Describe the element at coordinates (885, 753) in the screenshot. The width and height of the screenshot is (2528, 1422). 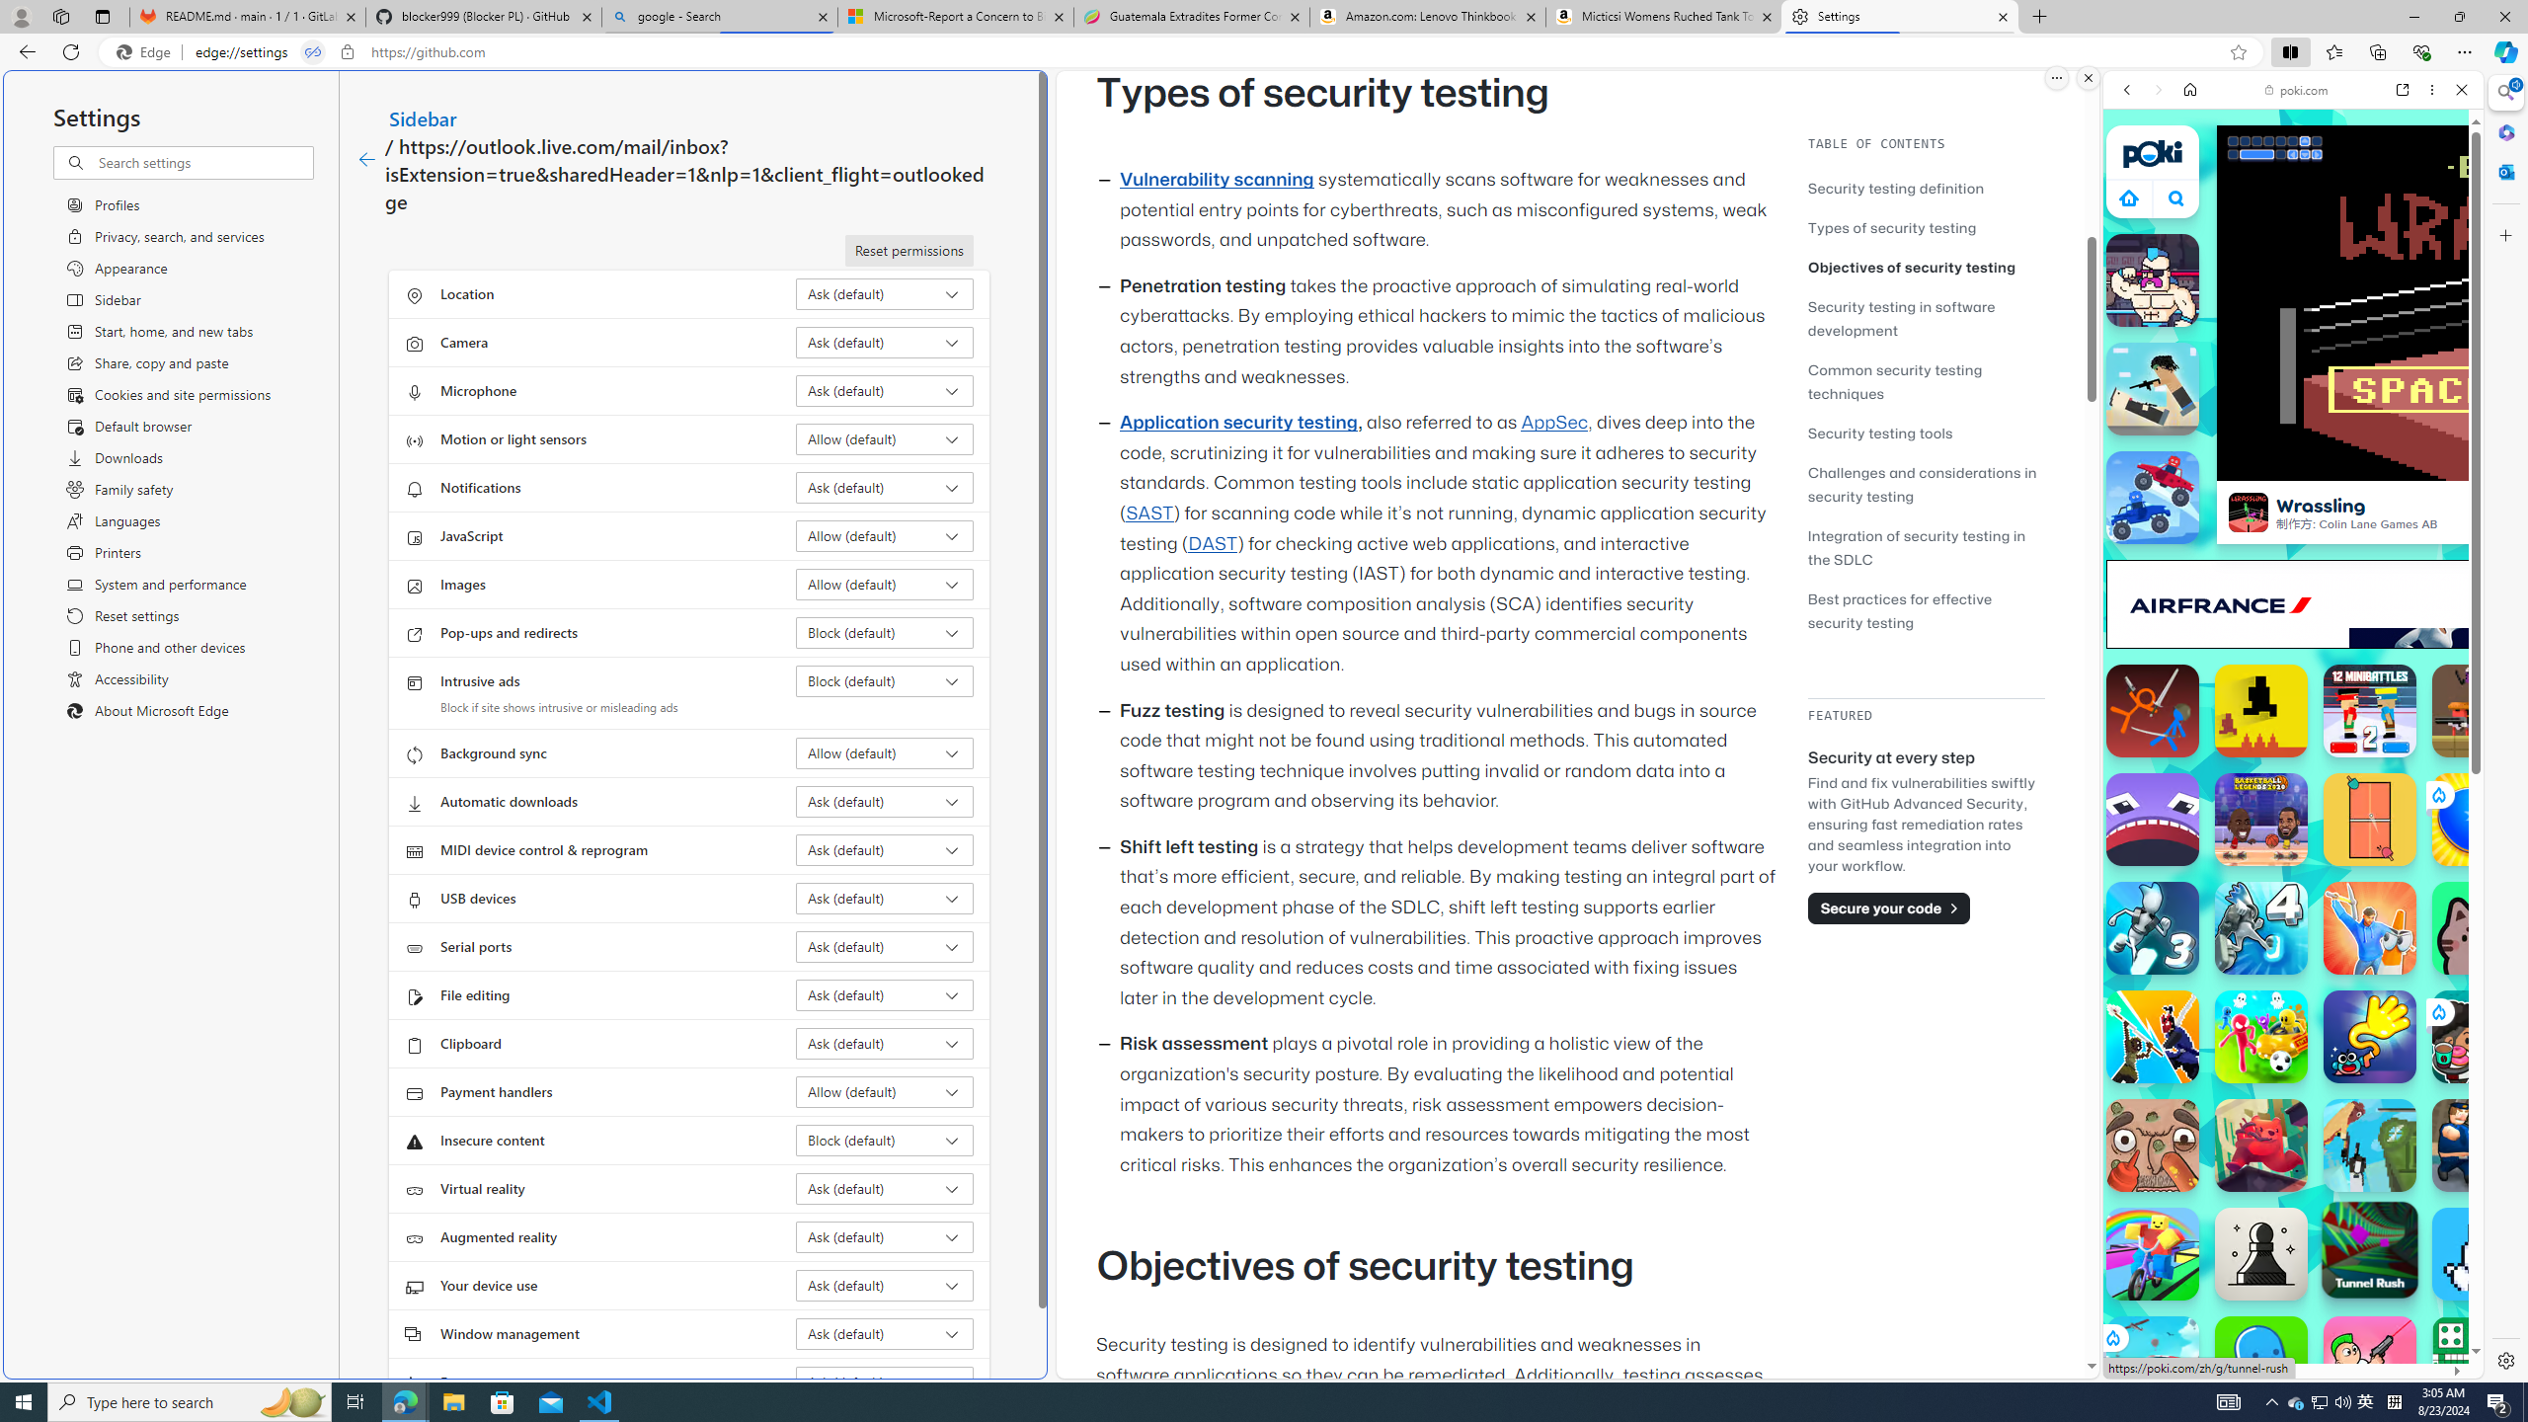
I see `Background sync Allow (default)` at that location.